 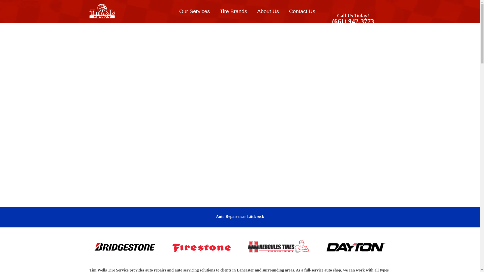 I want to click on Contact Us, so click(x=302, y=11).